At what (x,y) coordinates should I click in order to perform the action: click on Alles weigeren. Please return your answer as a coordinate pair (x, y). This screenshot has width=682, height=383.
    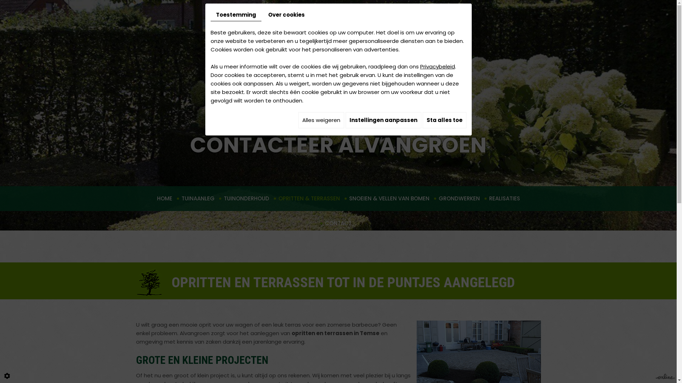
    Looking at the image, I should click on (321, 120).